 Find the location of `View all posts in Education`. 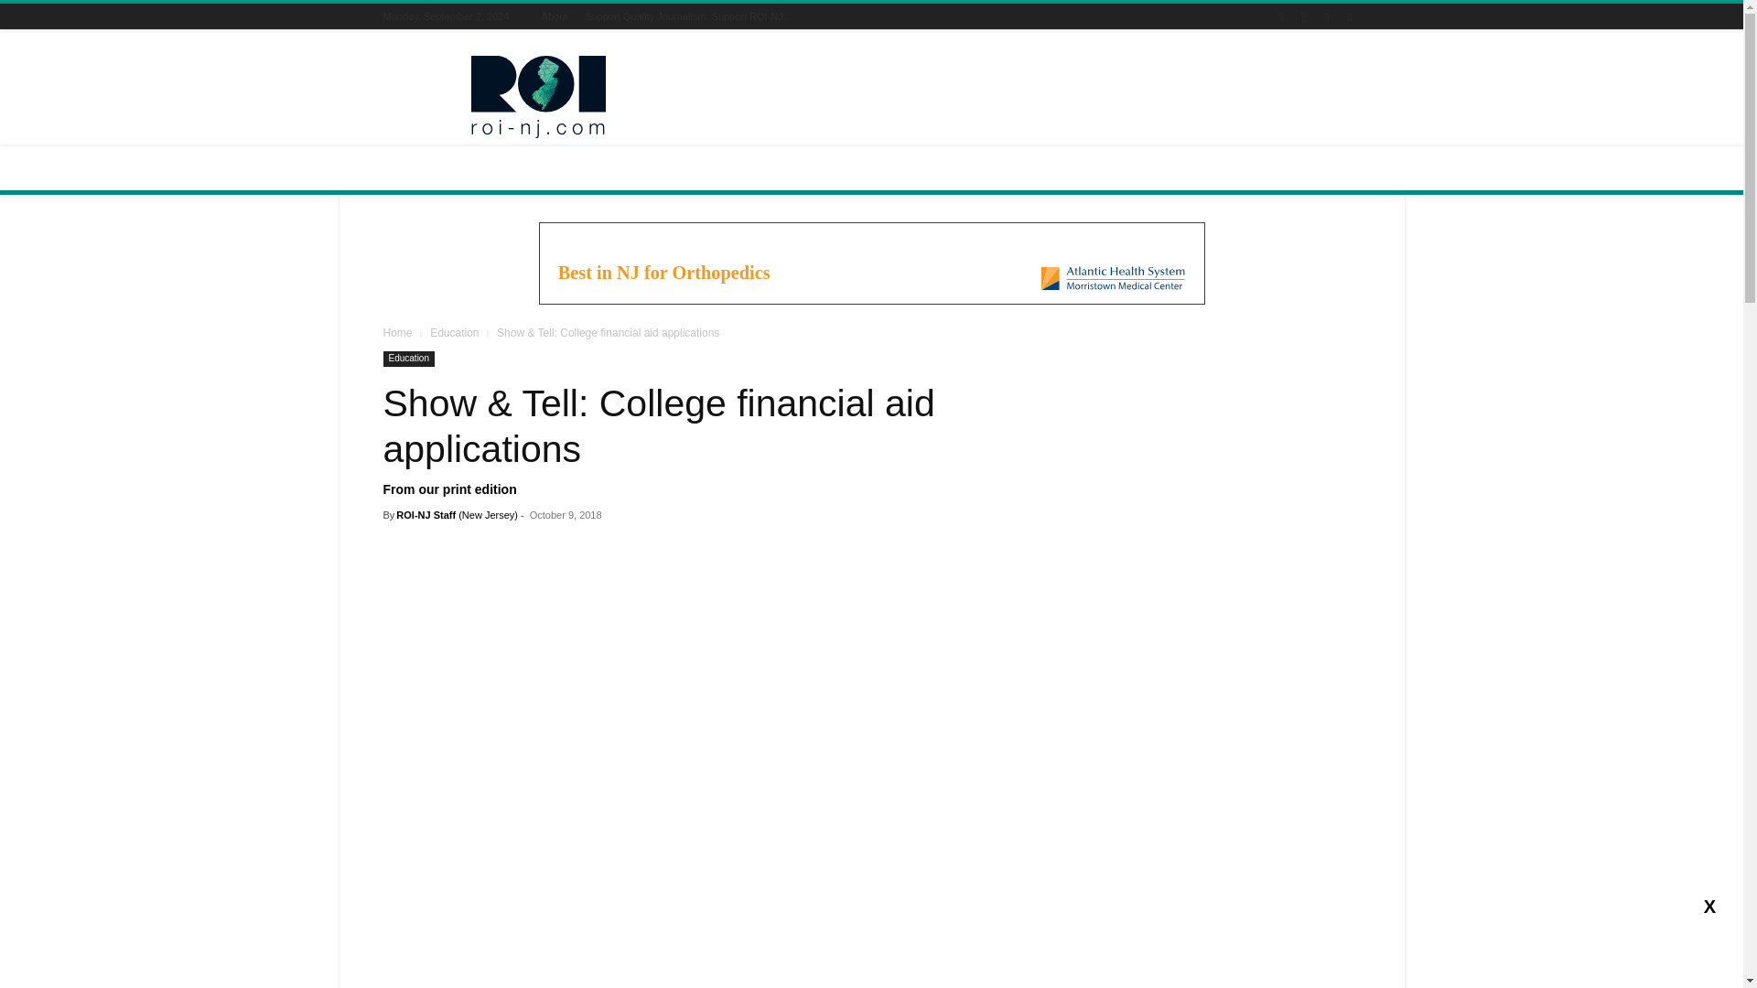

View all posts in Education is located at coordinates (454, 333).